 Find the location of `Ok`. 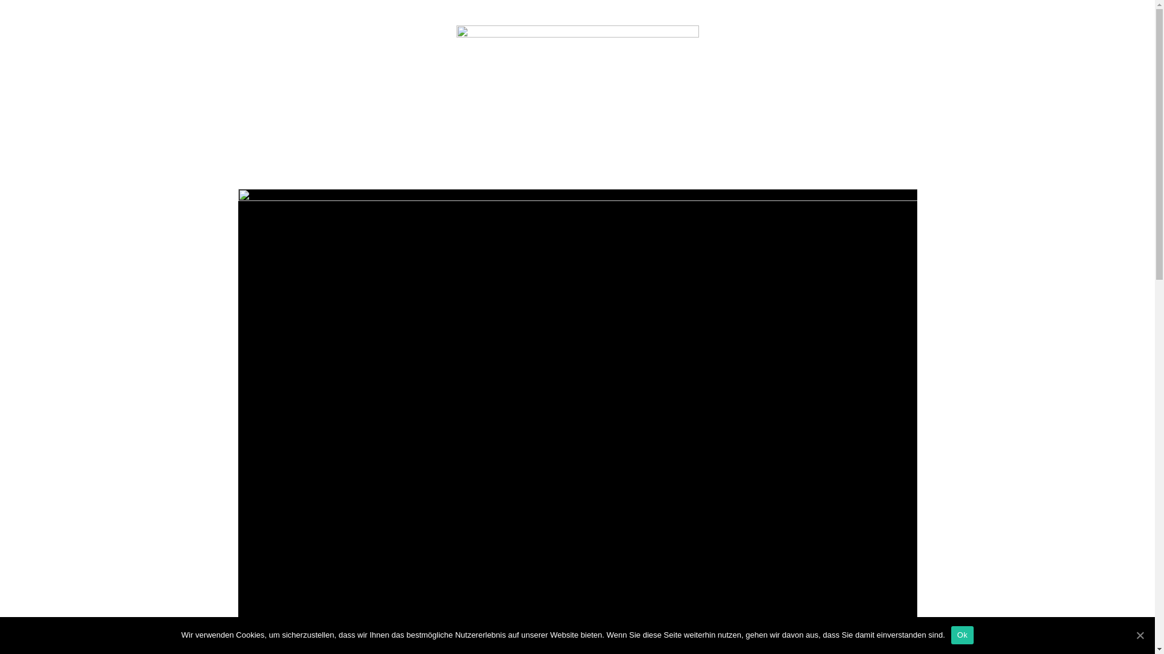

Ok is located at coordinates (963, 635).